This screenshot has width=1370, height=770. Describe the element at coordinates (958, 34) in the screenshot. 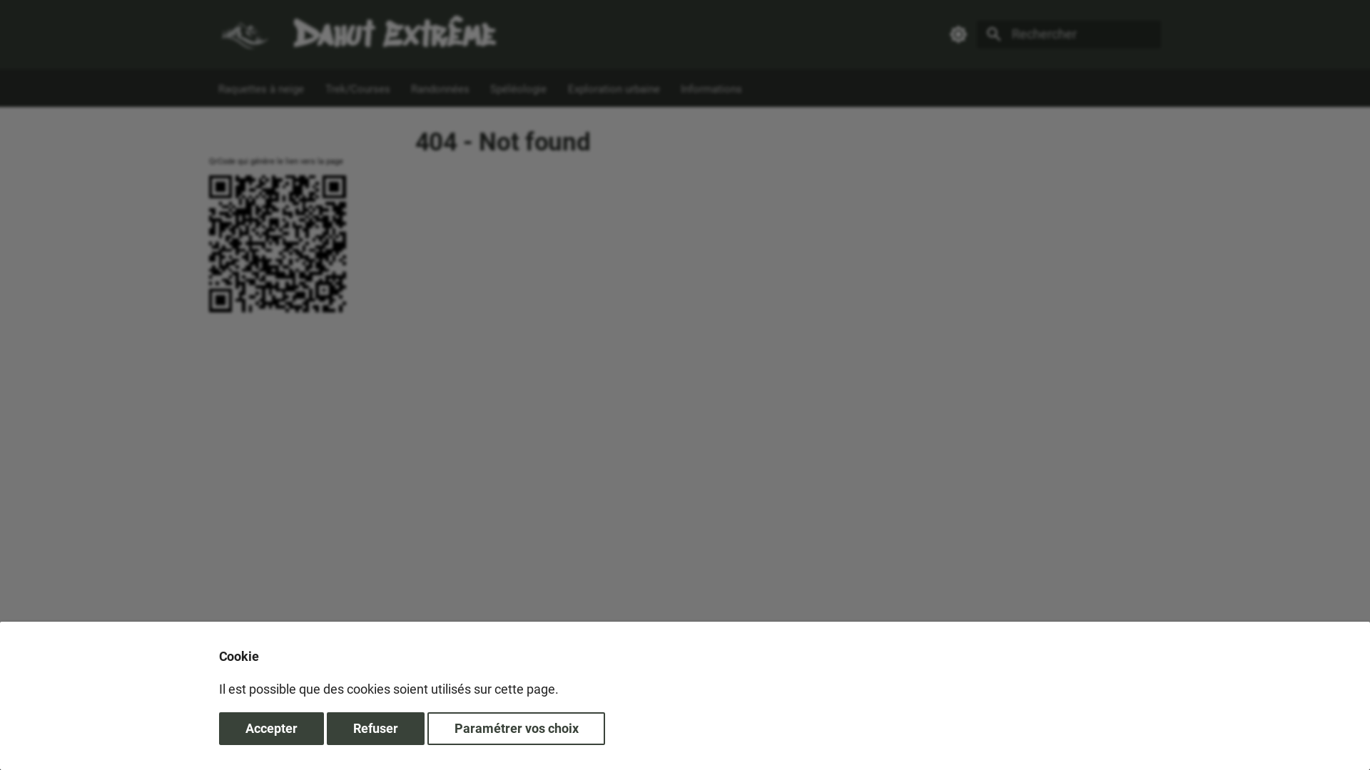

I see `Switch to dark mode` at that location.